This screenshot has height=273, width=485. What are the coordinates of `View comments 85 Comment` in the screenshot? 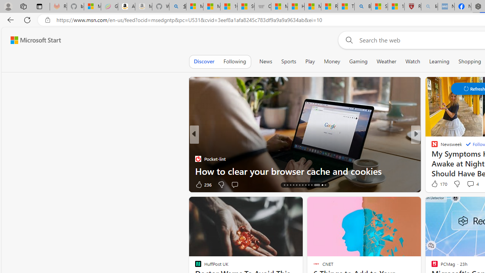 It's located at (4, 184).